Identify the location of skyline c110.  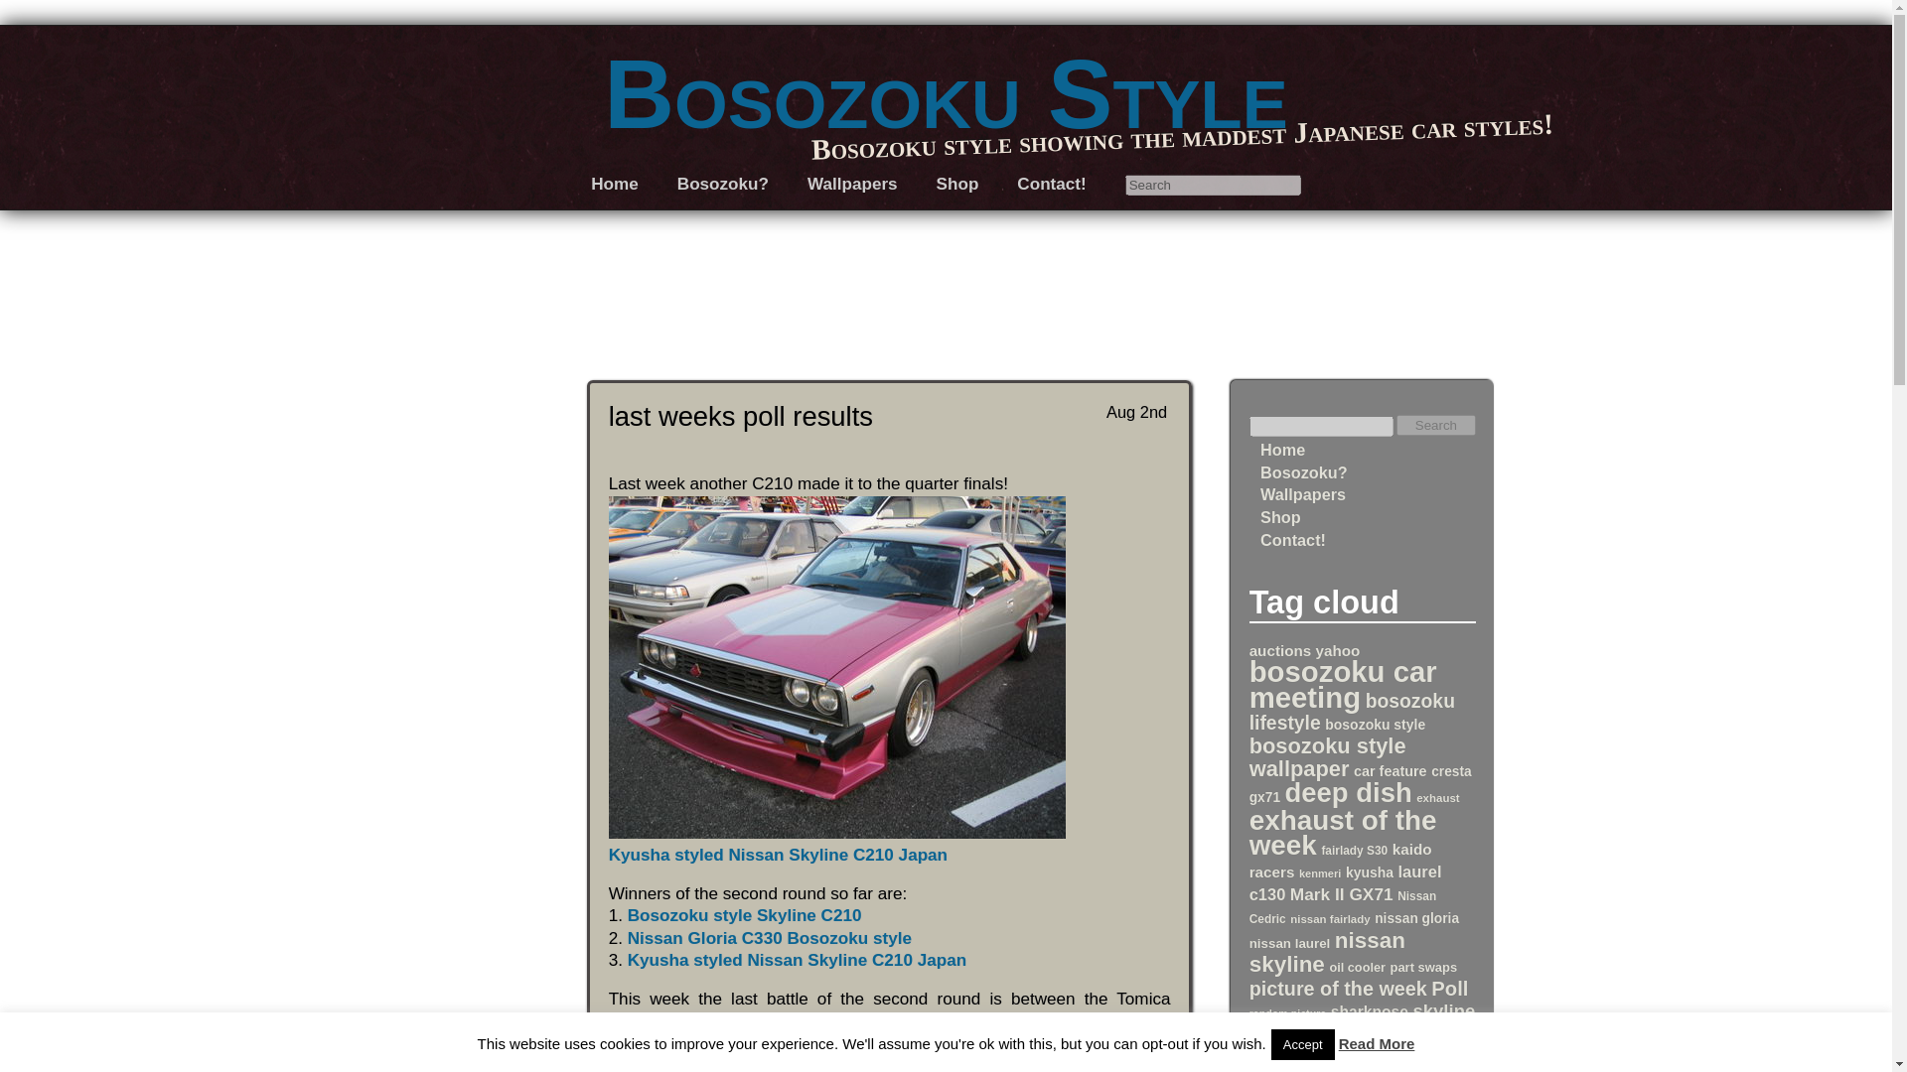
(1363, 1022).